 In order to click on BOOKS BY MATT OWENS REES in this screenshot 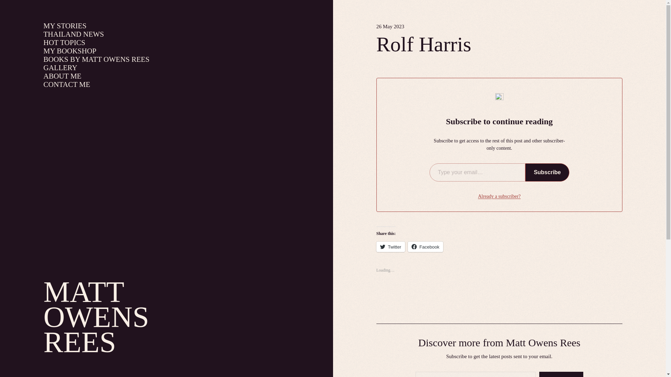, I will do `click(96, 59)`.